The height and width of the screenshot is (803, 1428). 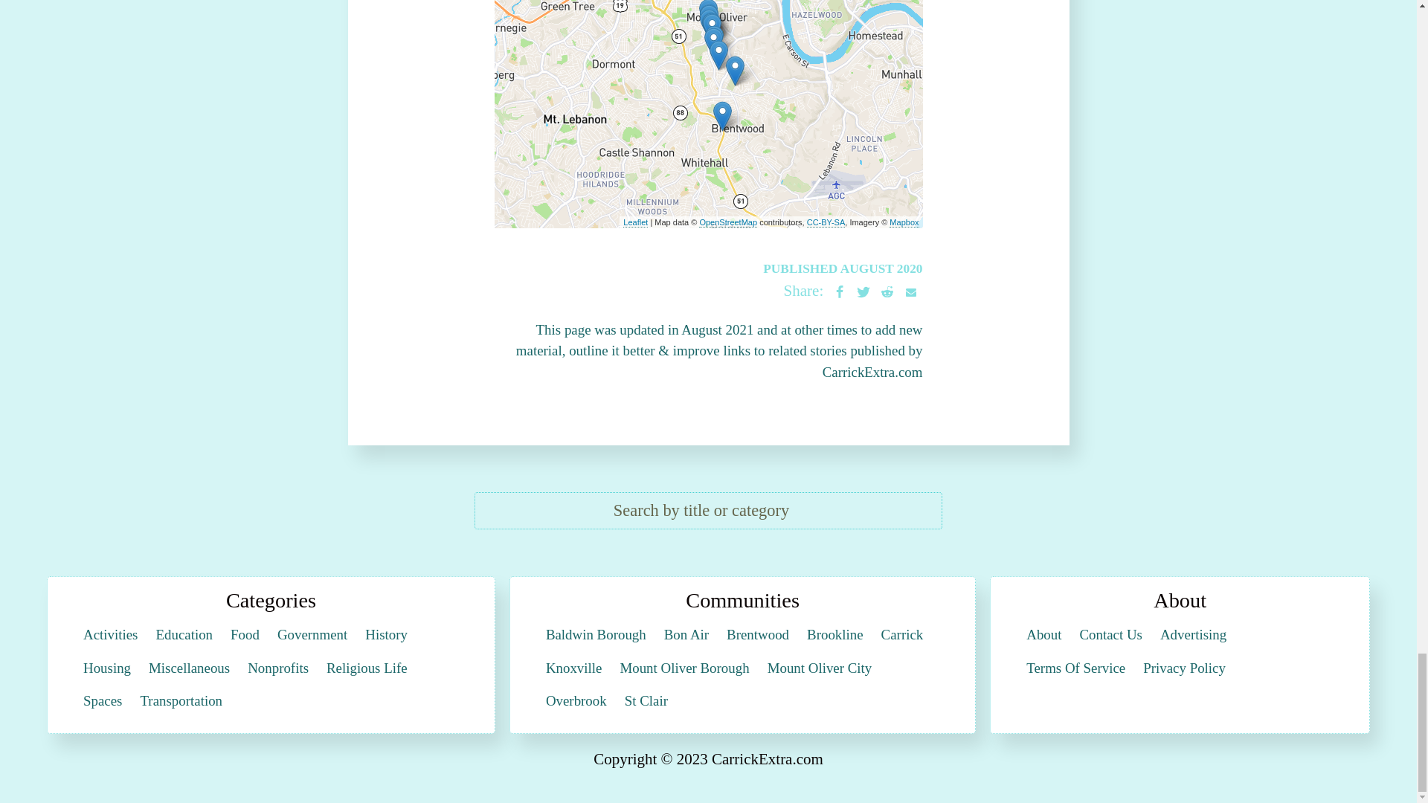 I want to click on Share this on Twitter, so click(x=863, y=291).